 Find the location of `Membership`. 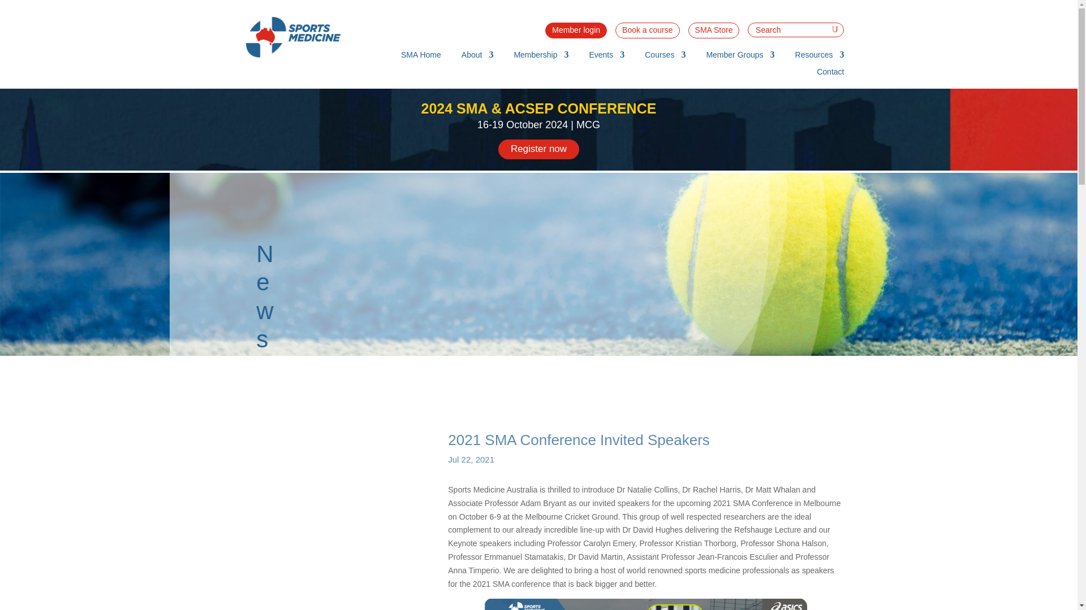

Membership is located at coordinates (541, 56).